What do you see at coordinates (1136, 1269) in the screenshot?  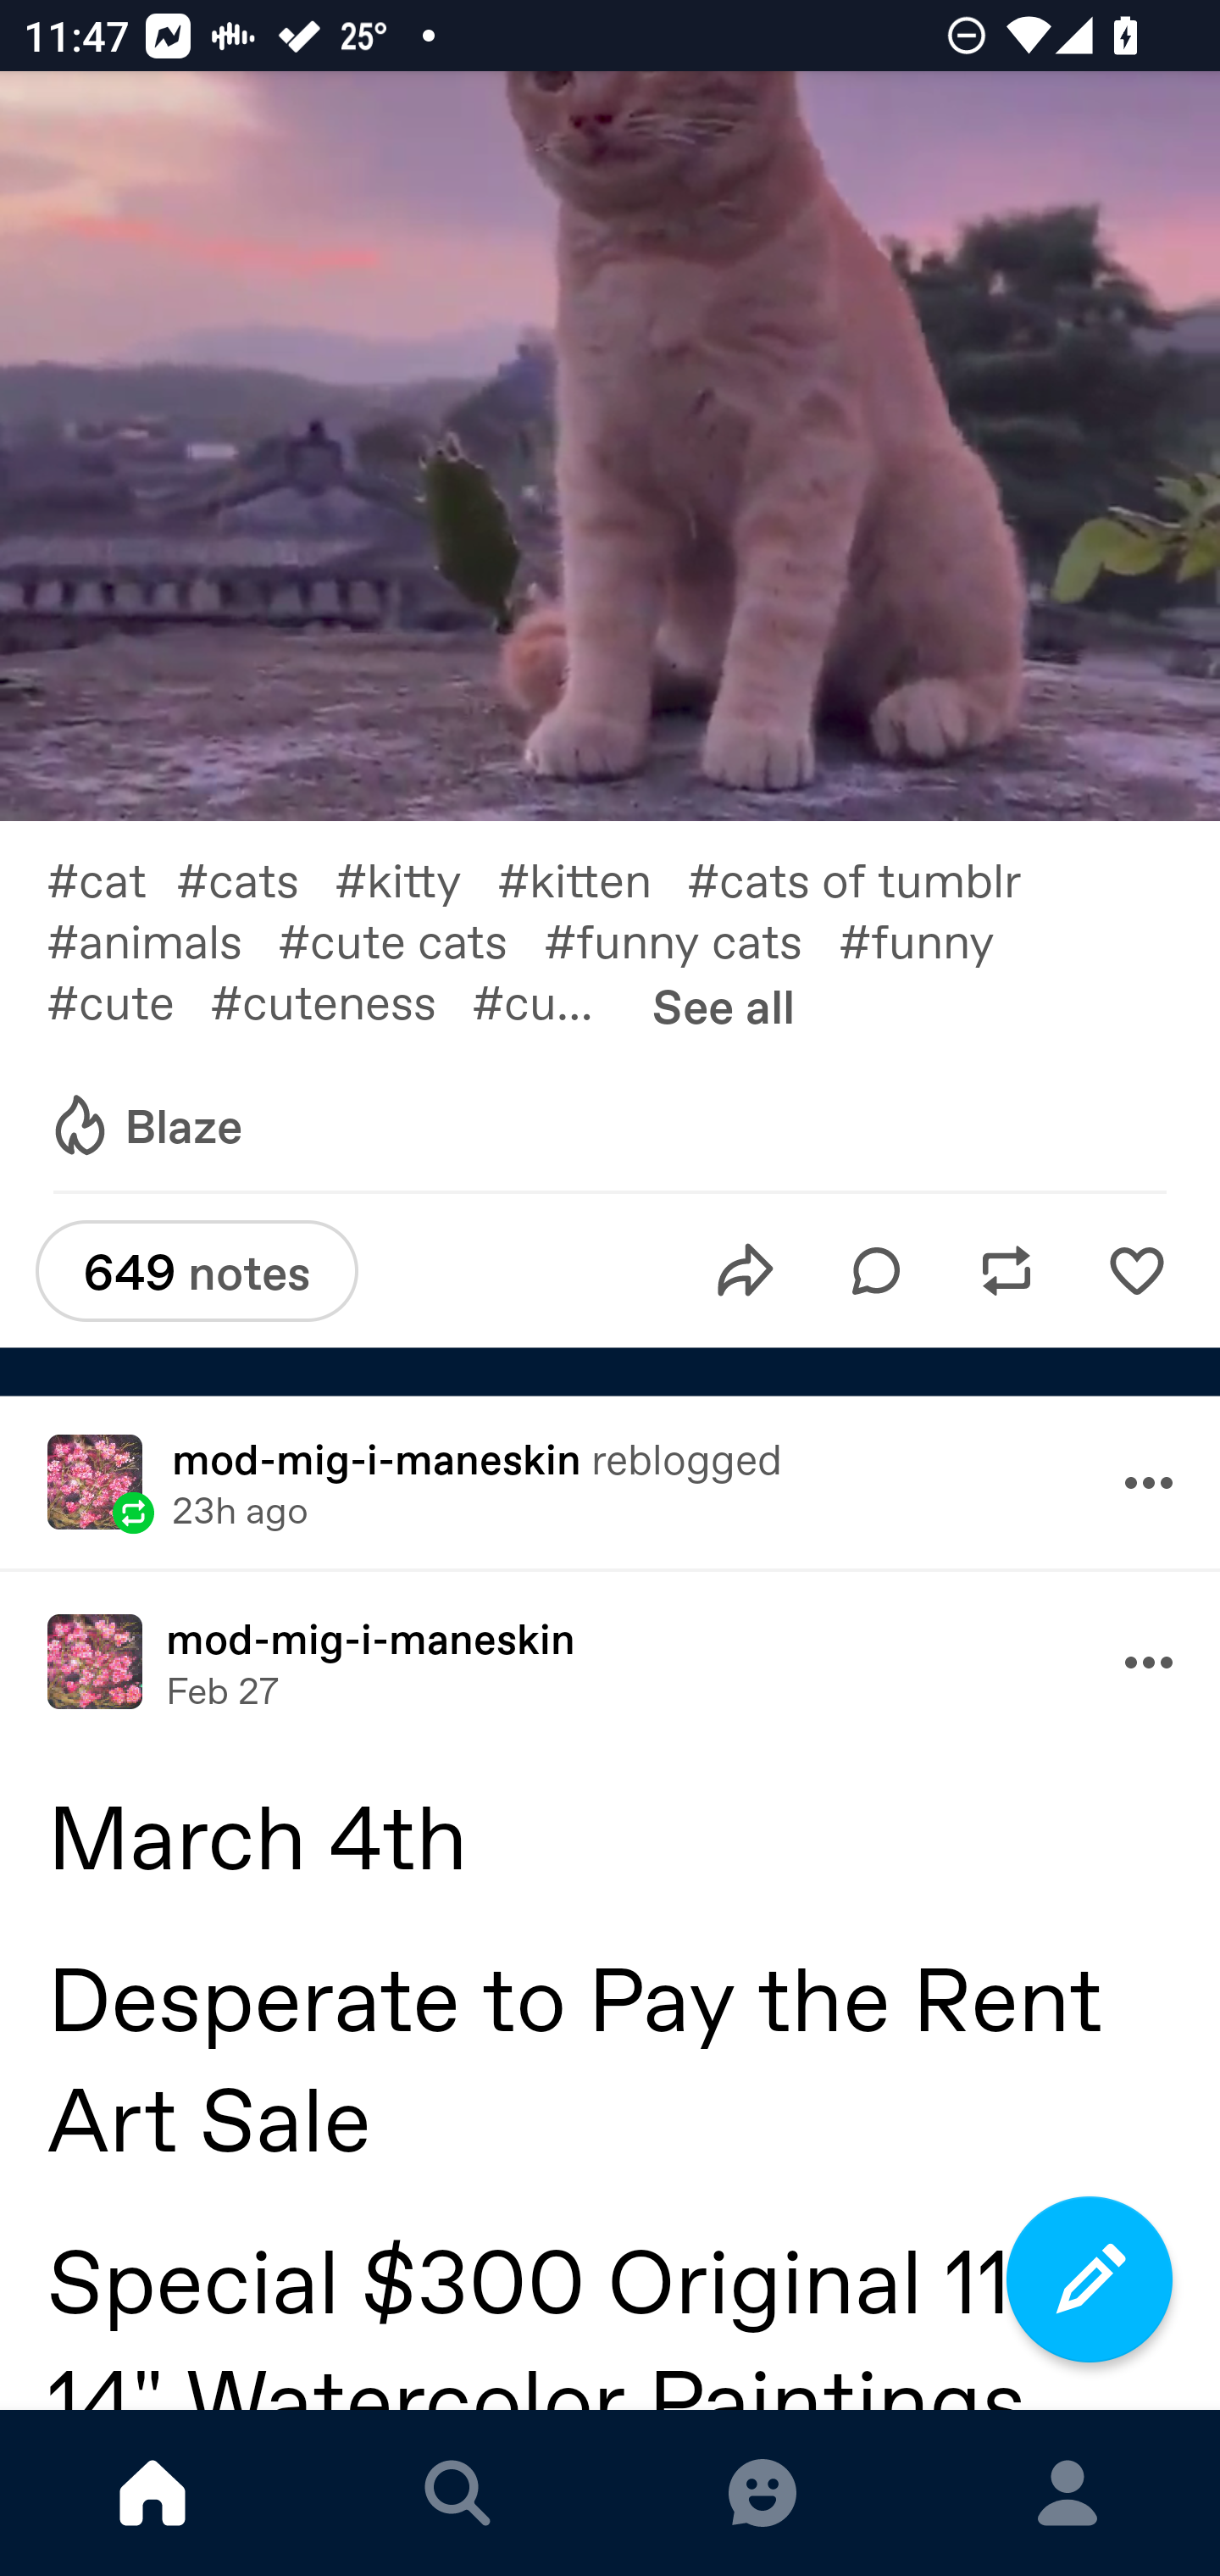 I see `Like` at bounding box center [1136, 1269].